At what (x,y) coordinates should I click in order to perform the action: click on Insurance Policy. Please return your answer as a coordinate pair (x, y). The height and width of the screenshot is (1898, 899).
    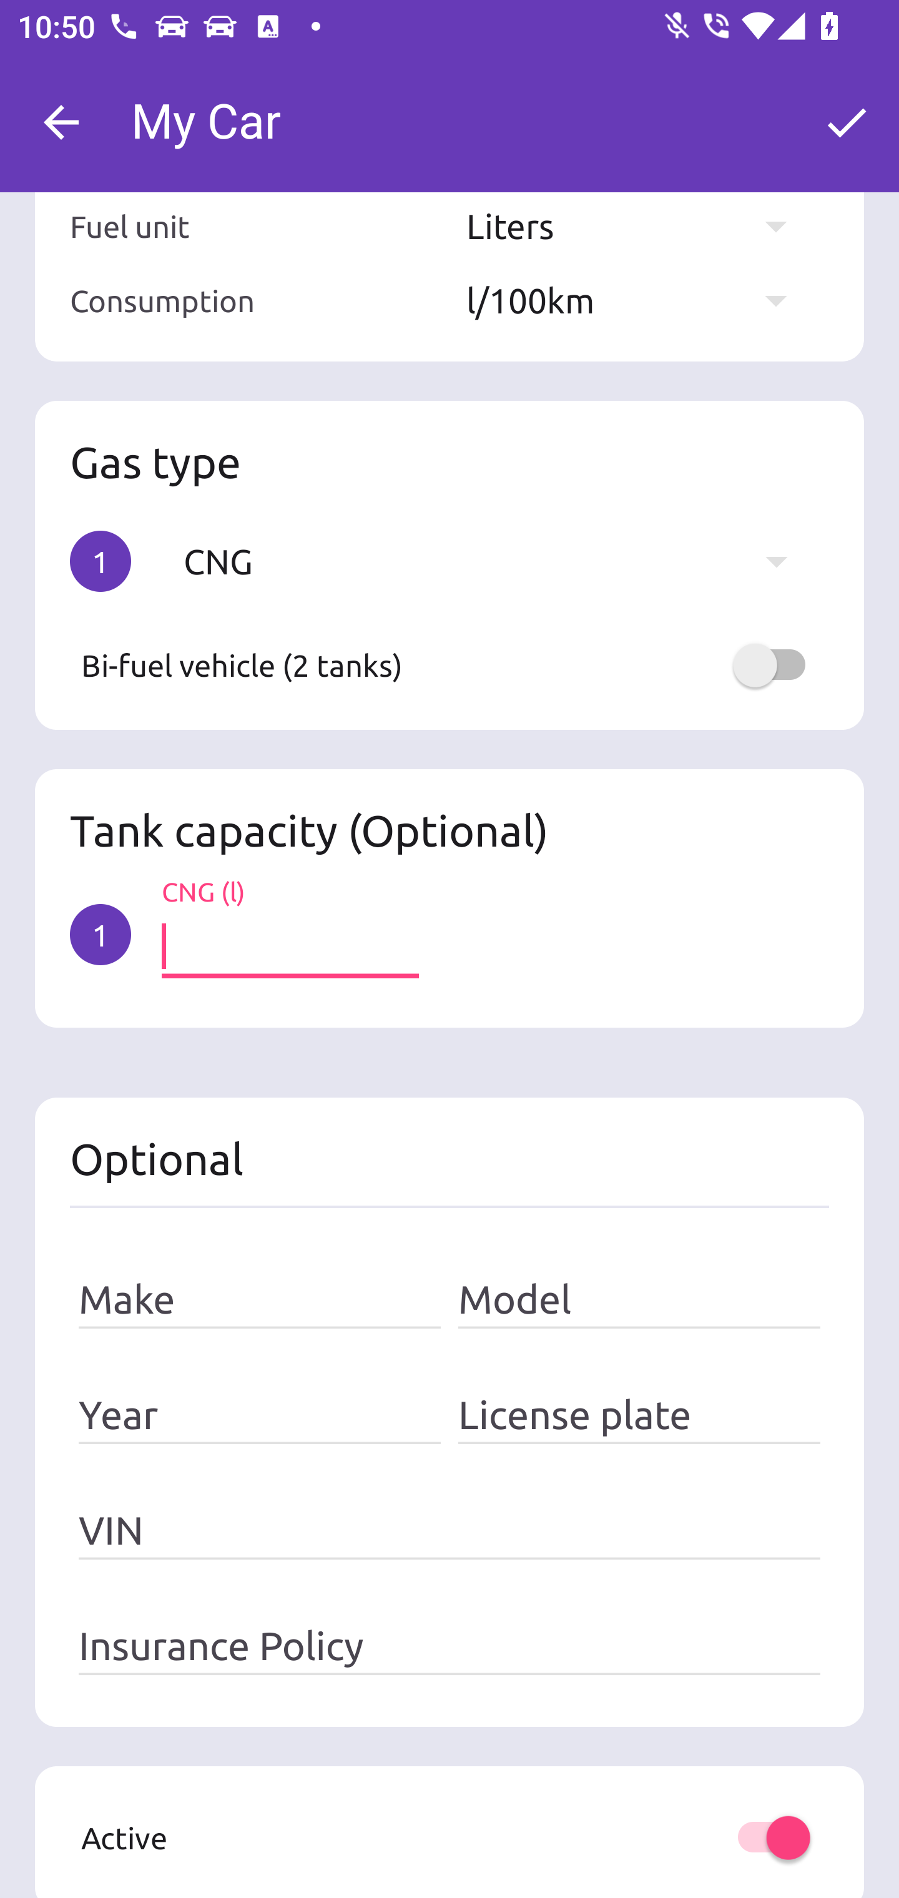
    Looking at the image, I should click on (449, 1645).